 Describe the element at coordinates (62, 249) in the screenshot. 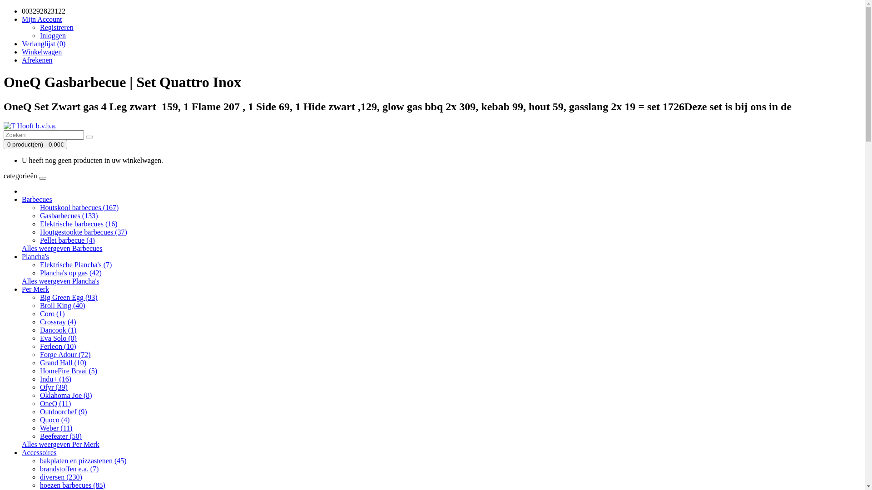

I see `Alles weergeven Barbecues` at that location.